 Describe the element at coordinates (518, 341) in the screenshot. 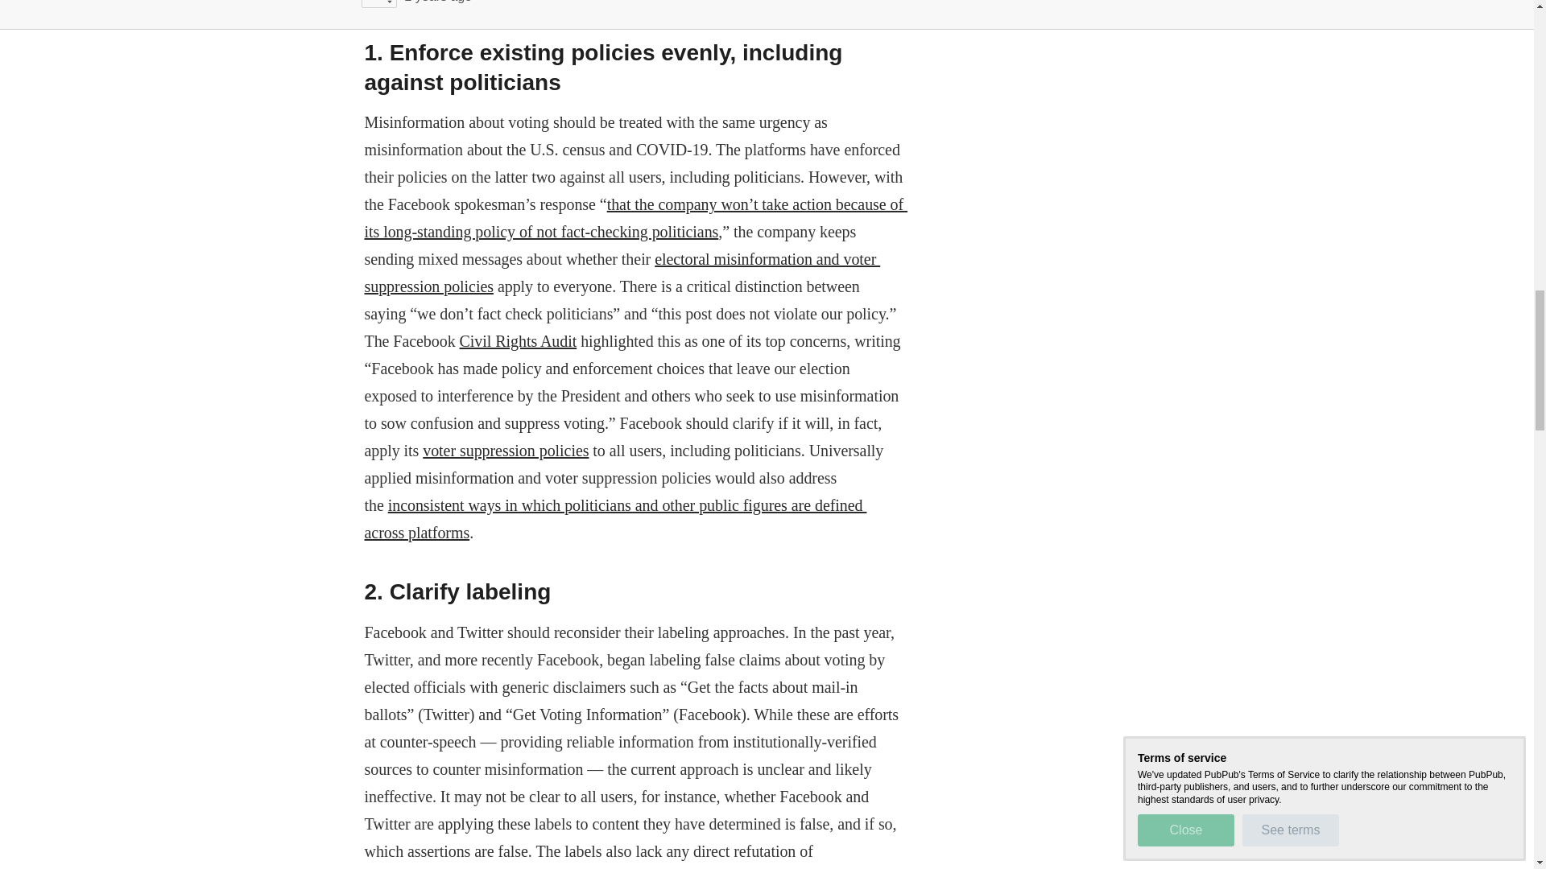

I see `Civil Rights Audit` at that location.